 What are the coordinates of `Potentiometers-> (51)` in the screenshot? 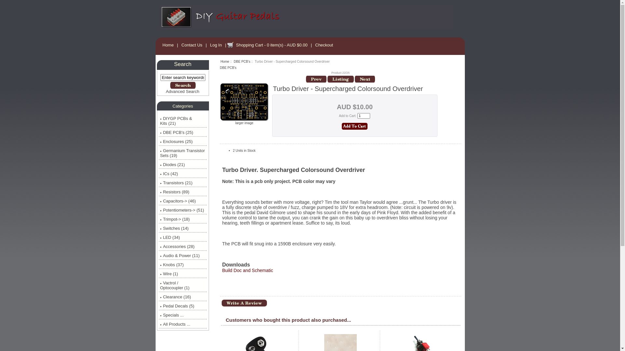 It's located at (183, 210).